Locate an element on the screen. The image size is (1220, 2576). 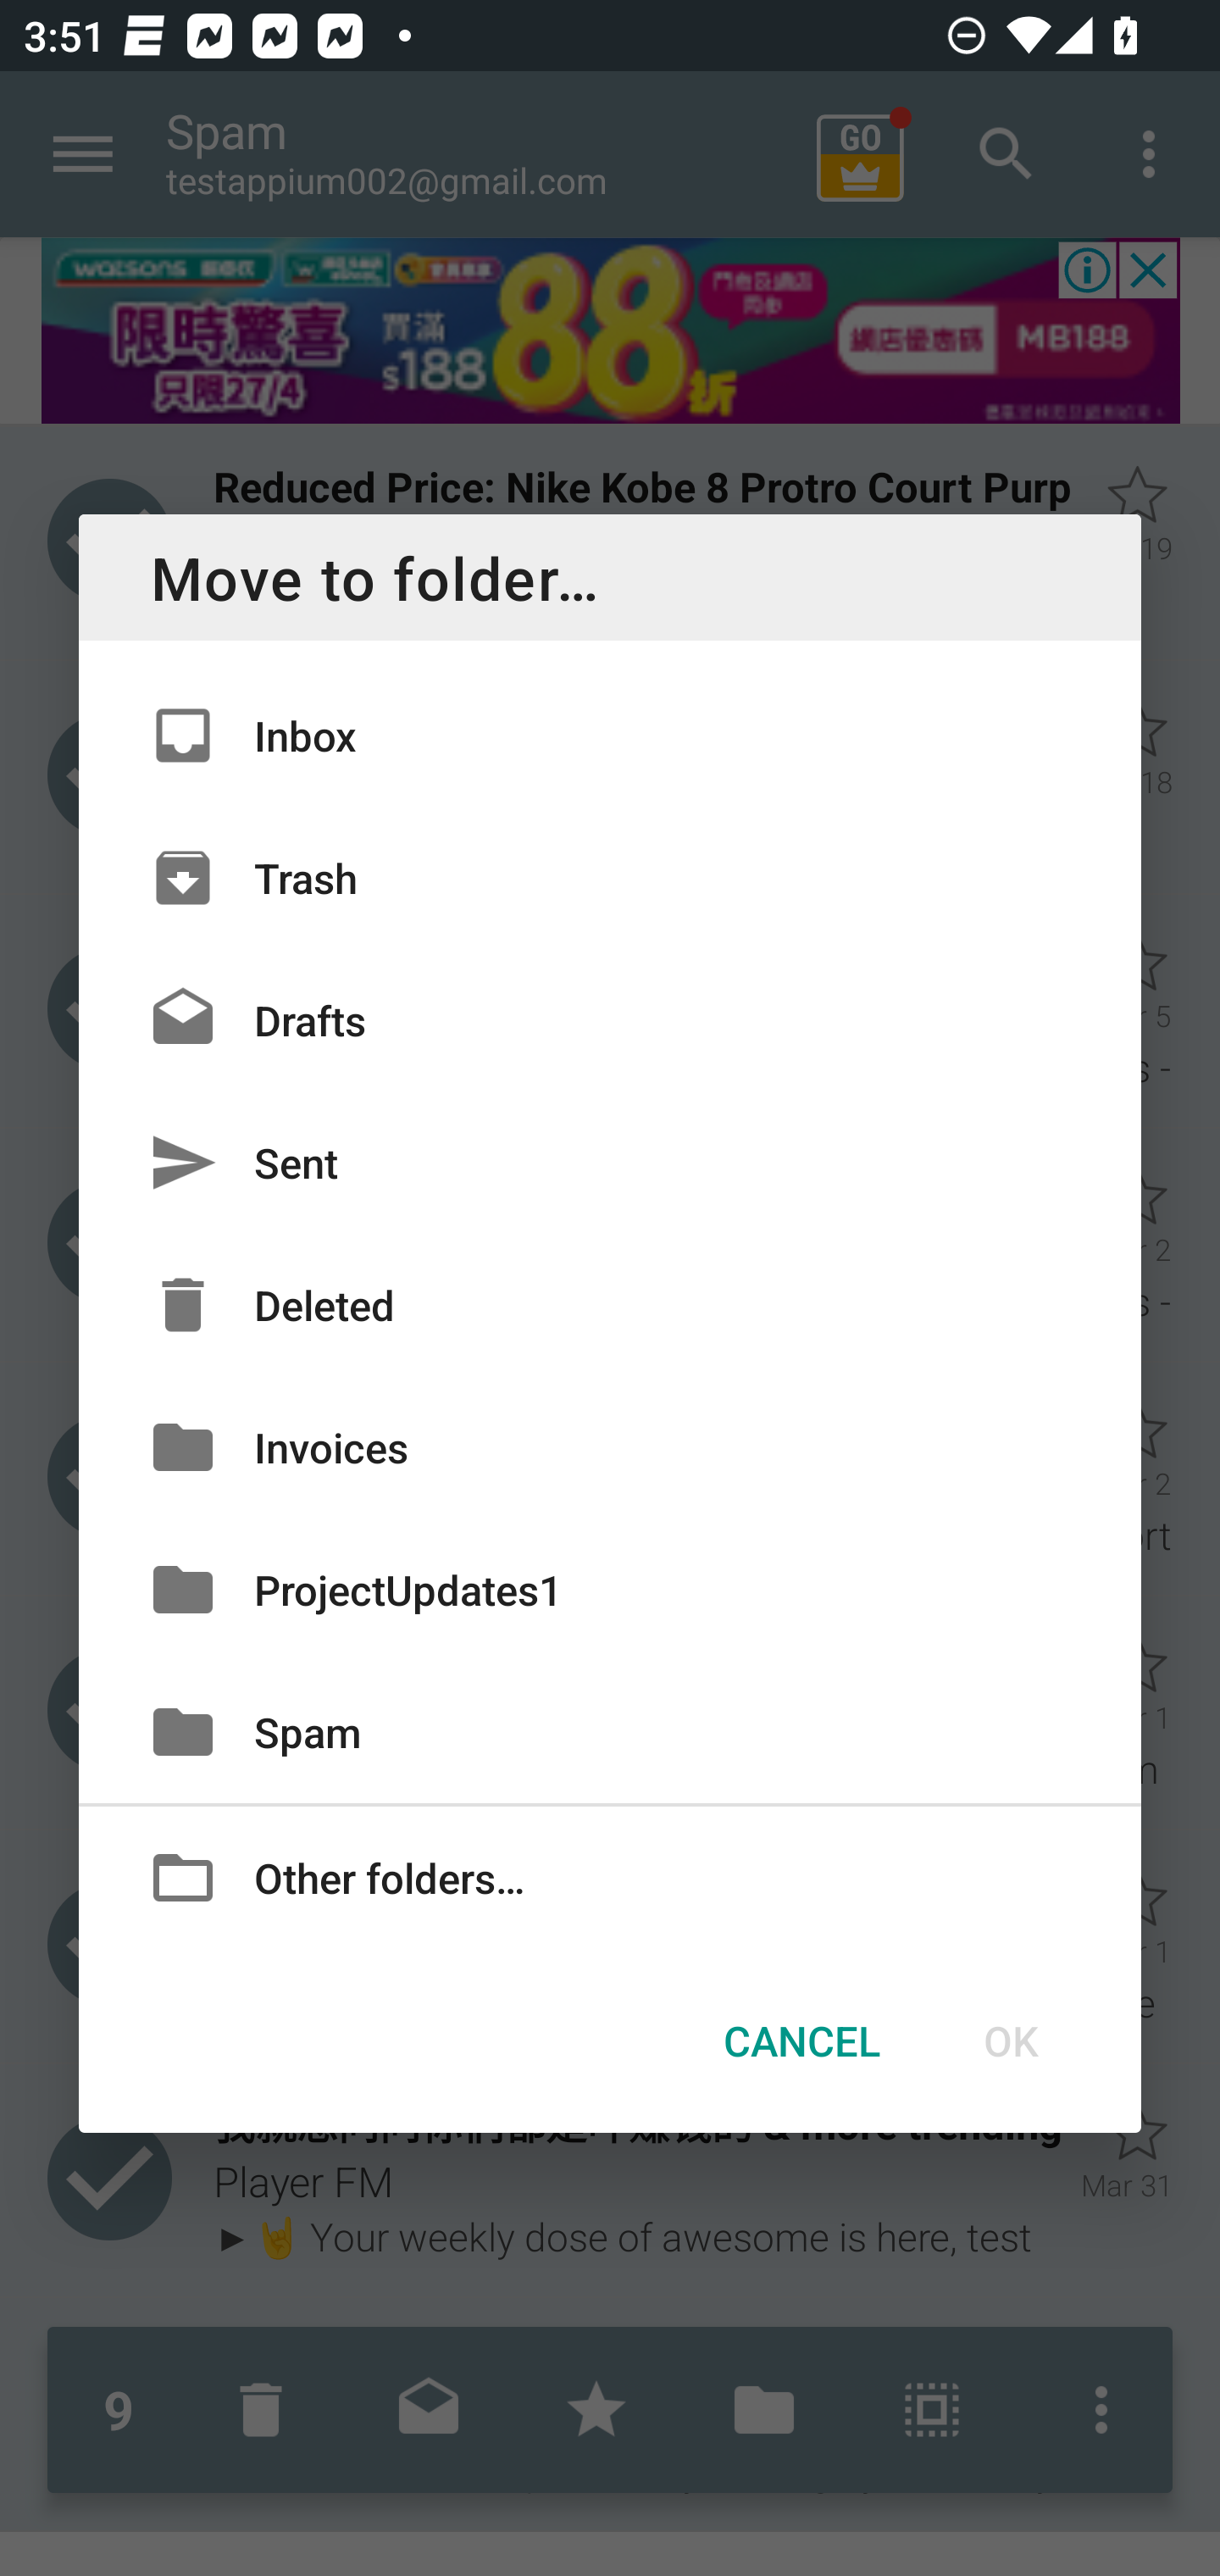
Drafts is located at coordinates (610, 1019).